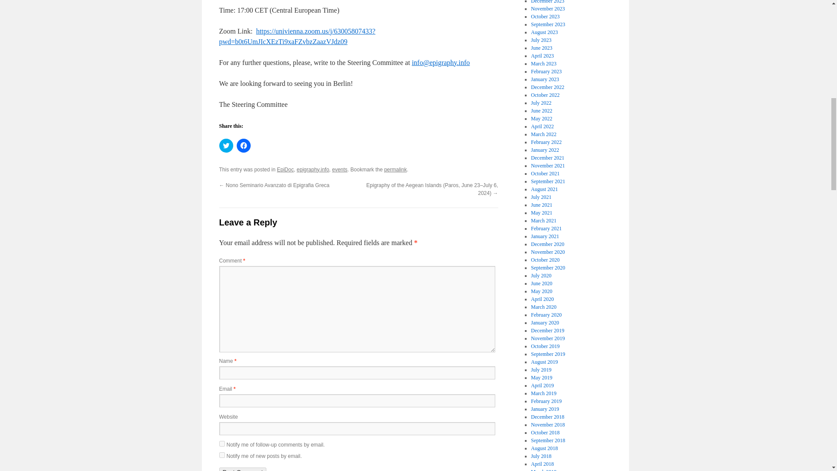 This screenshot has width=837, height=471. What do you see at coordinates (313, 170) in the screenshot?
I see `epigraphy.info` at bounding box center [313, 170].